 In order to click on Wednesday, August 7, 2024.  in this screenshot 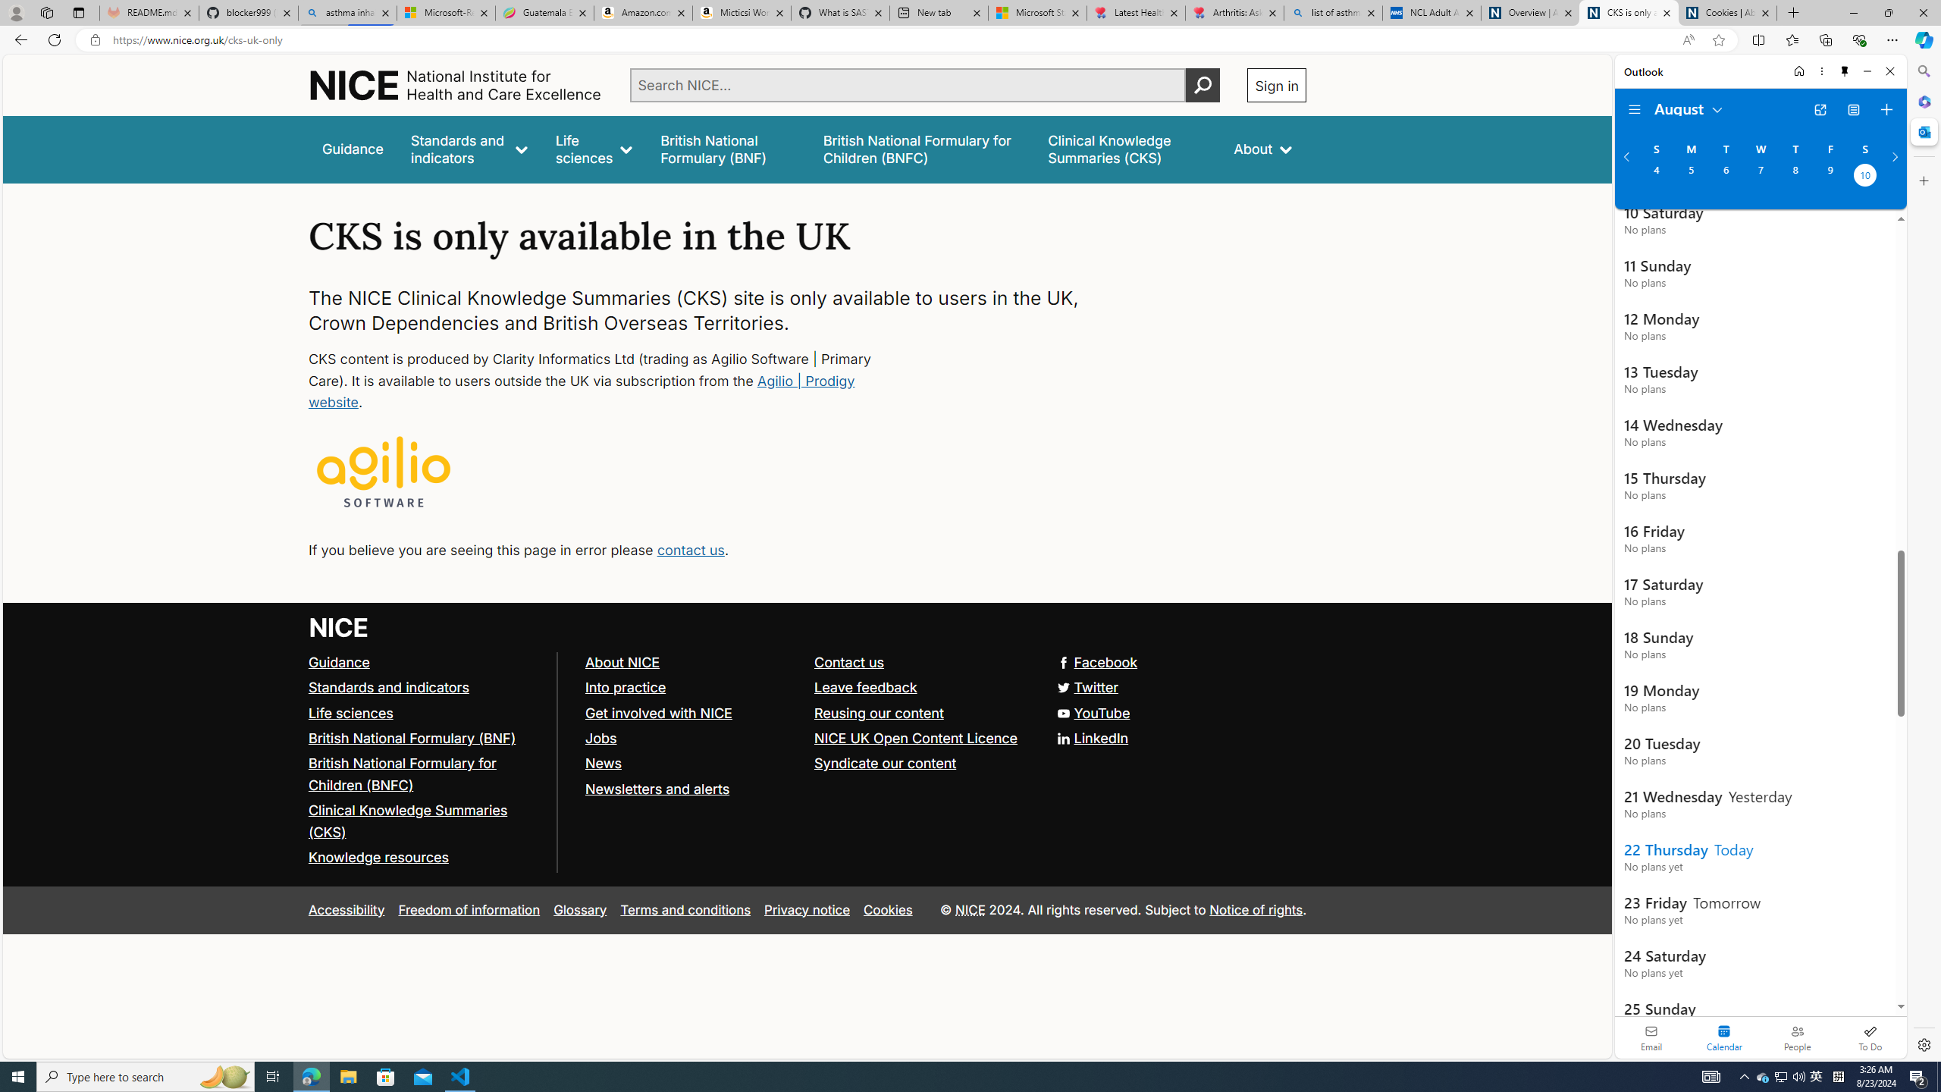, I will do `click(1760, 177)`.